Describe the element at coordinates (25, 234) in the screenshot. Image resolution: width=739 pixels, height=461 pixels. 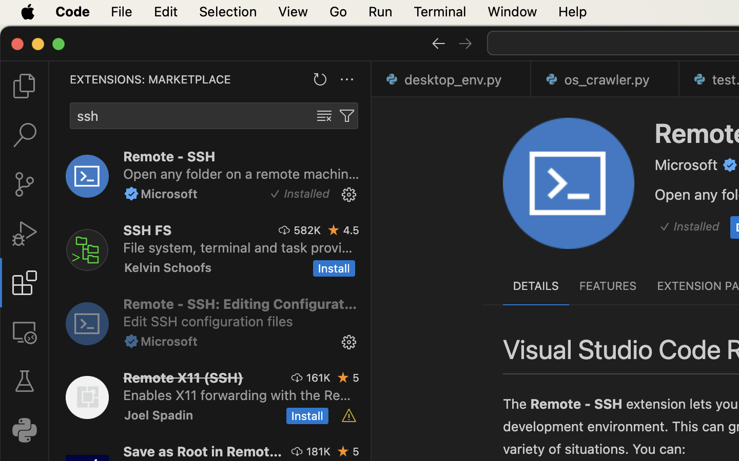
I see `` at that location.